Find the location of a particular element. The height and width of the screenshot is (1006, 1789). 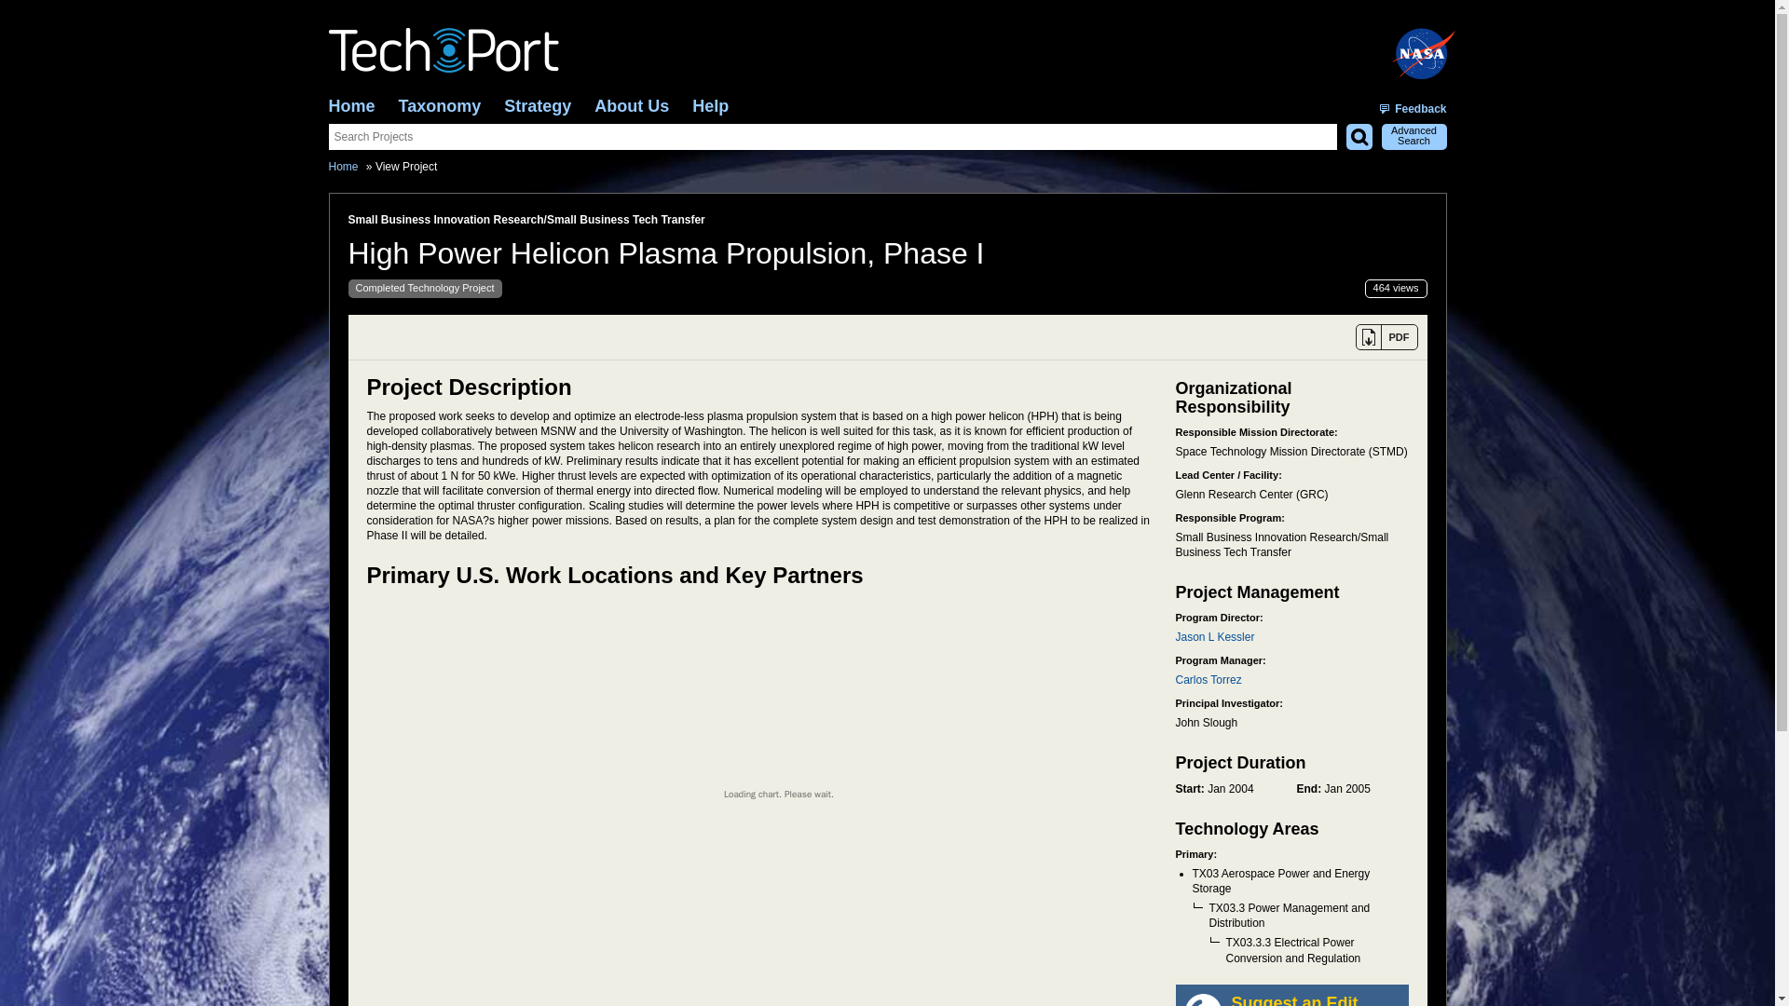

Advanced Search is located at coordinates (1413, 136).